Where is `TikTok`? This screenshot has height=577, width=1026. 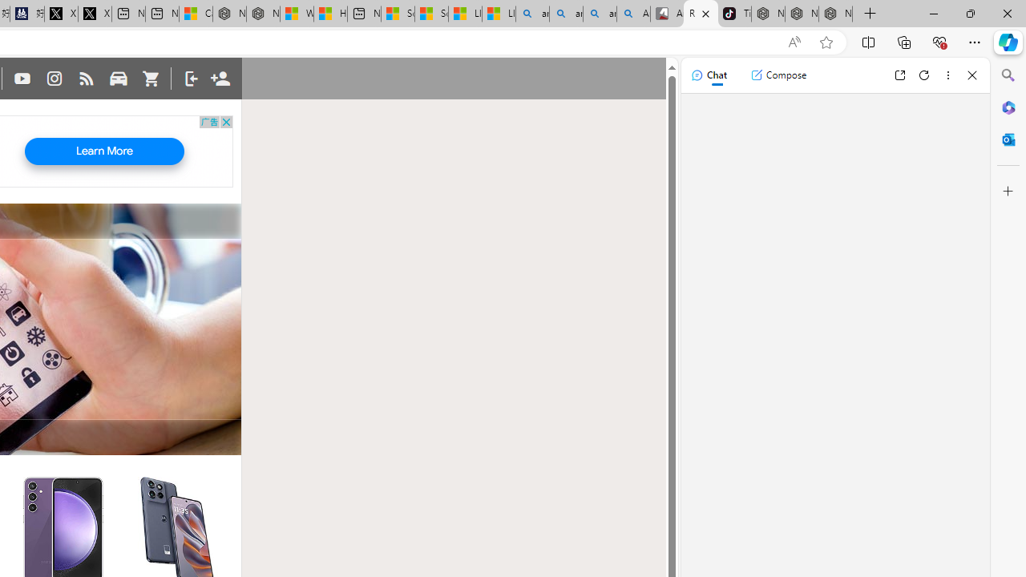
TikTok is located at coordinates (734, 14).